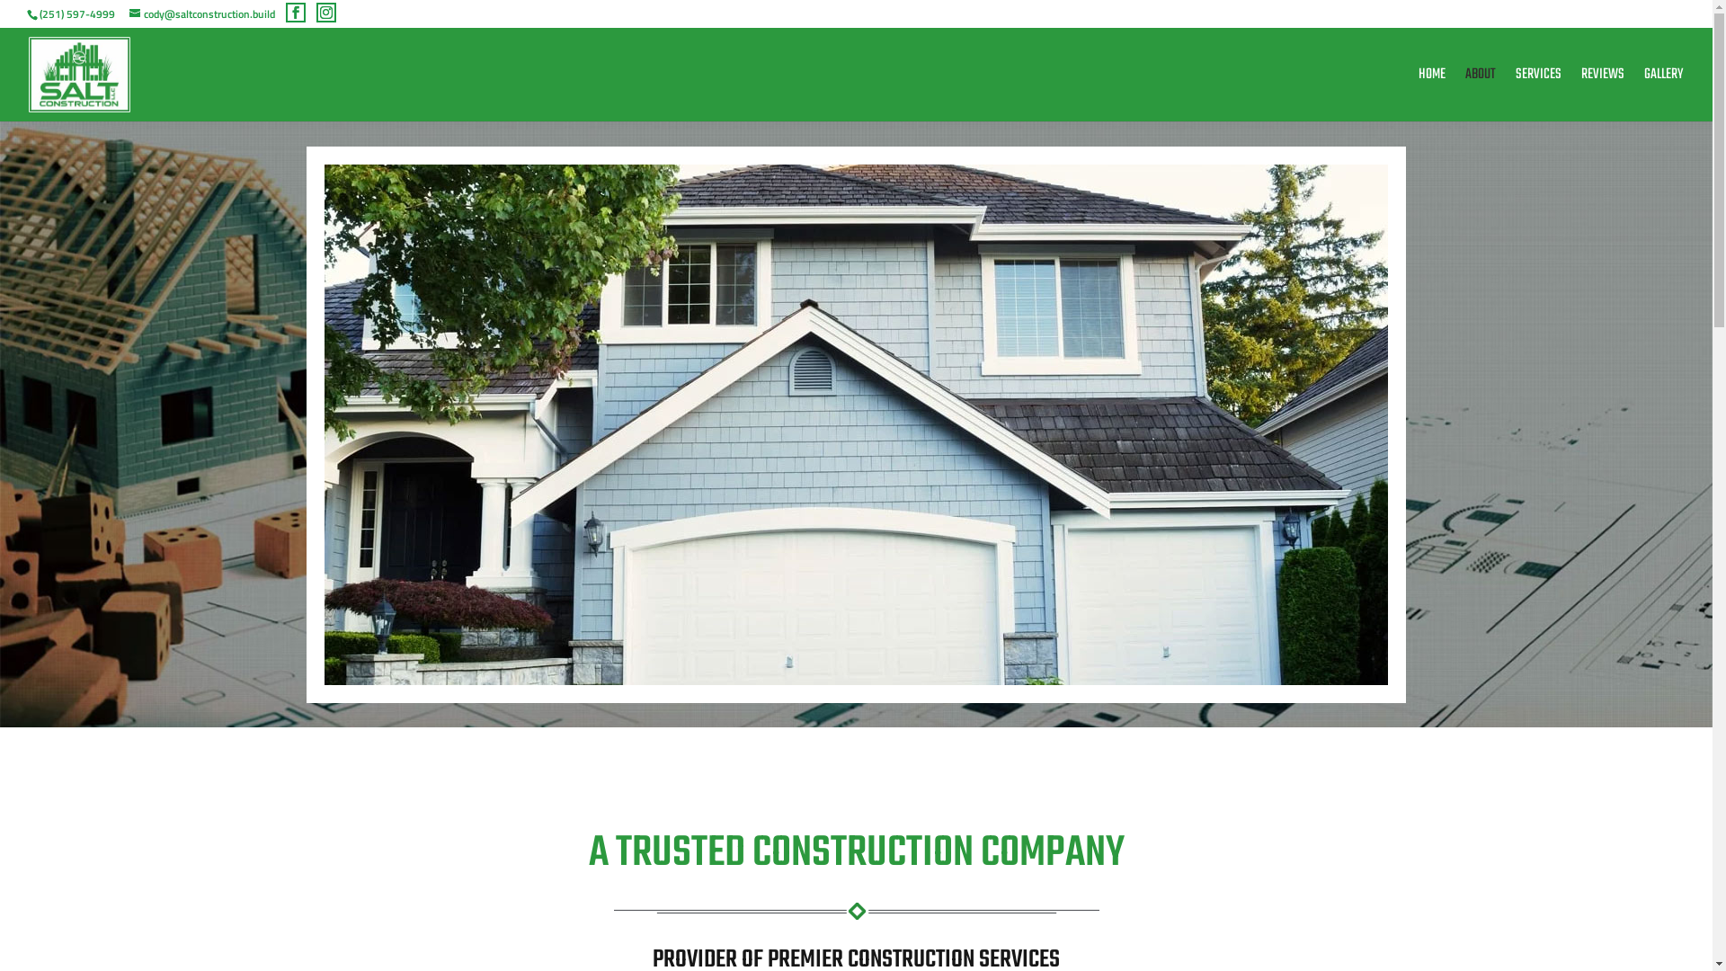  What do you see at coordinates (1481, 95) in the screenshot?
I see `ABOUT` at bounding box center [1481, 95].